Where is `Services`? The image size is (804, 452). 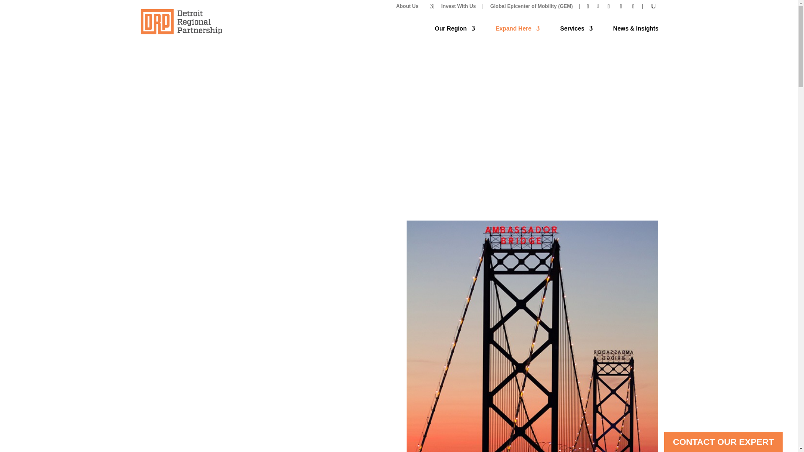 Services is located at coordinates (577, 33).